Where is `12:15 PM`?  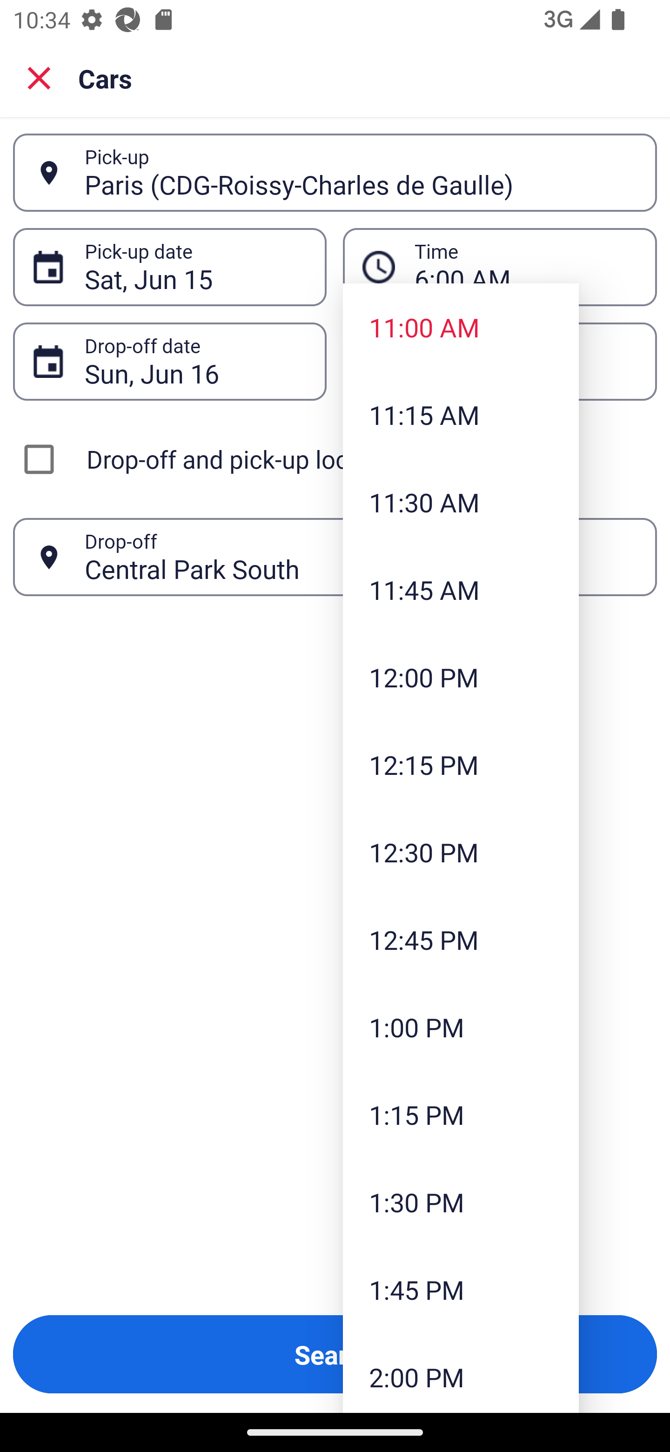
12:15 PM is located at coordinates (461, 764).